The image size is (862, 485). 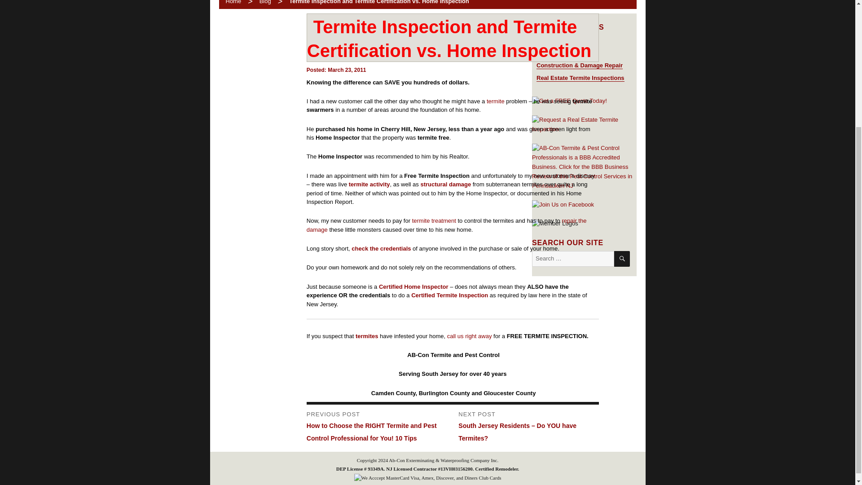 I want to click on Home, so click(x=230, y=2).